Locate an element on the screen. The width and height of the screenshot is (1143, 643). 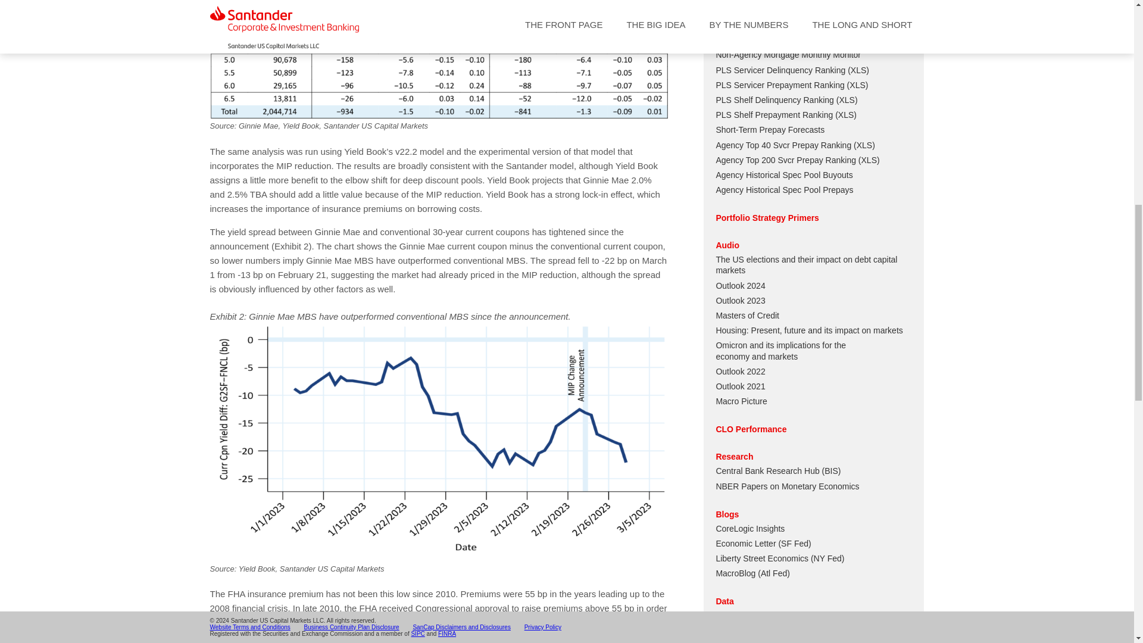
XLS is located at coordinates (858, 70).